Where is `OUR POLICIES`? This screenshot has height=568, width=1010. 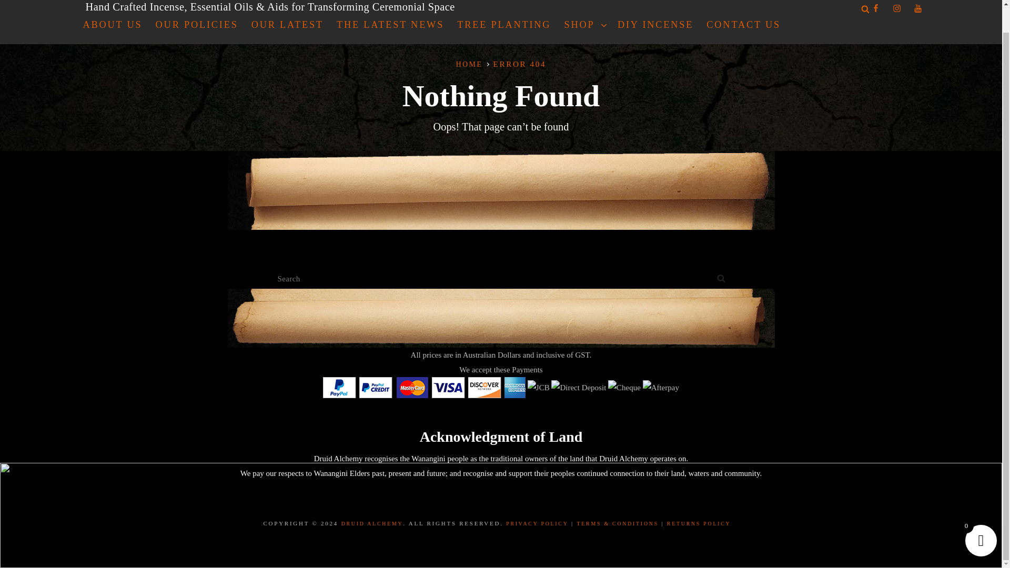 OUR POLICIES is located at coordinates (197, 25).